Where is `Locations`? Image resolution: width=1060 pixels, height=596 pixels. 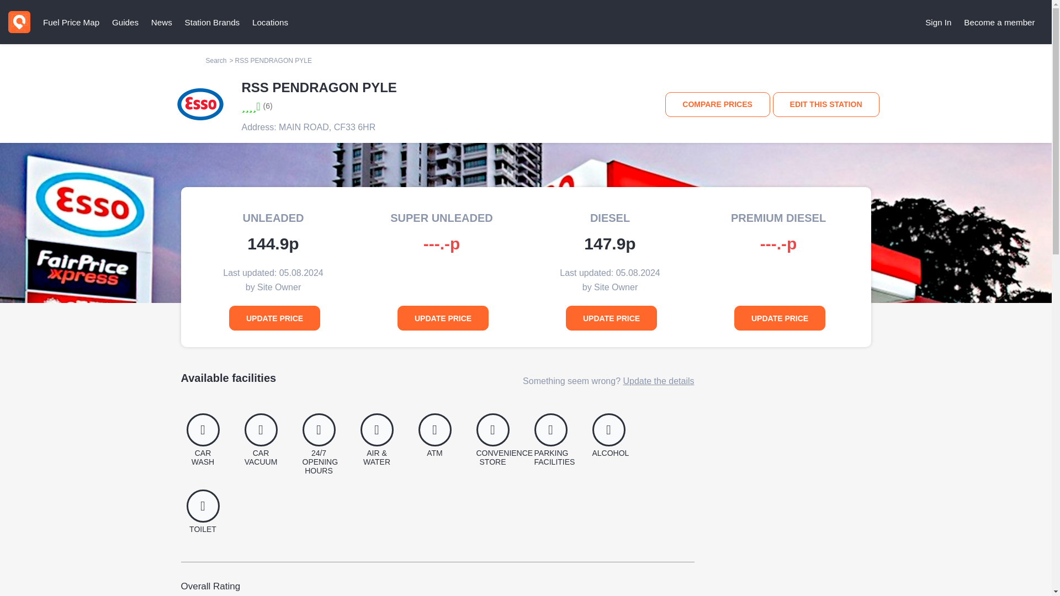
Locations is located at coordinates (270, 22).